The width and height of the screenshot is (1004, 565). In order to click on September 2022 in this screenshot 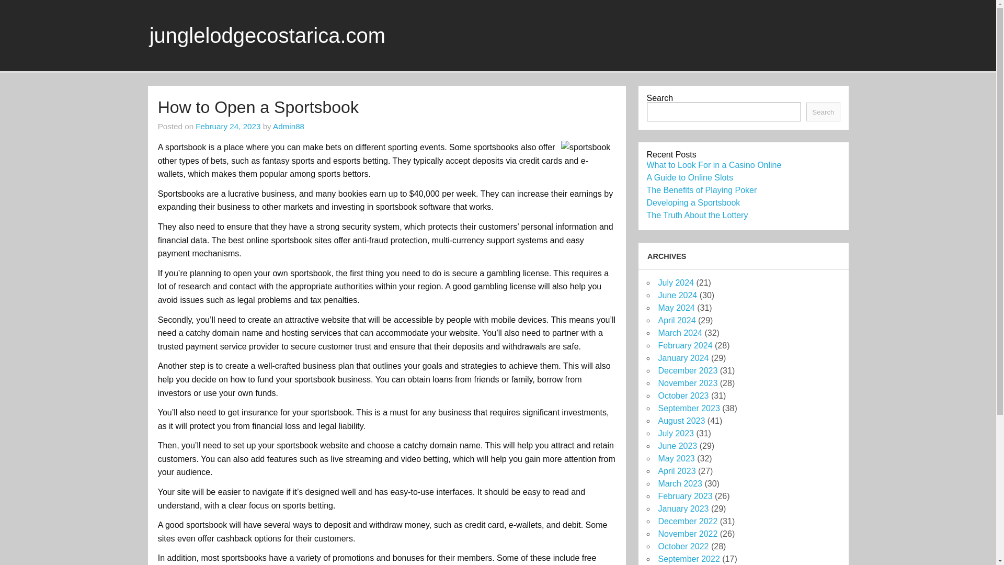, I will do `click(688, 559)`.